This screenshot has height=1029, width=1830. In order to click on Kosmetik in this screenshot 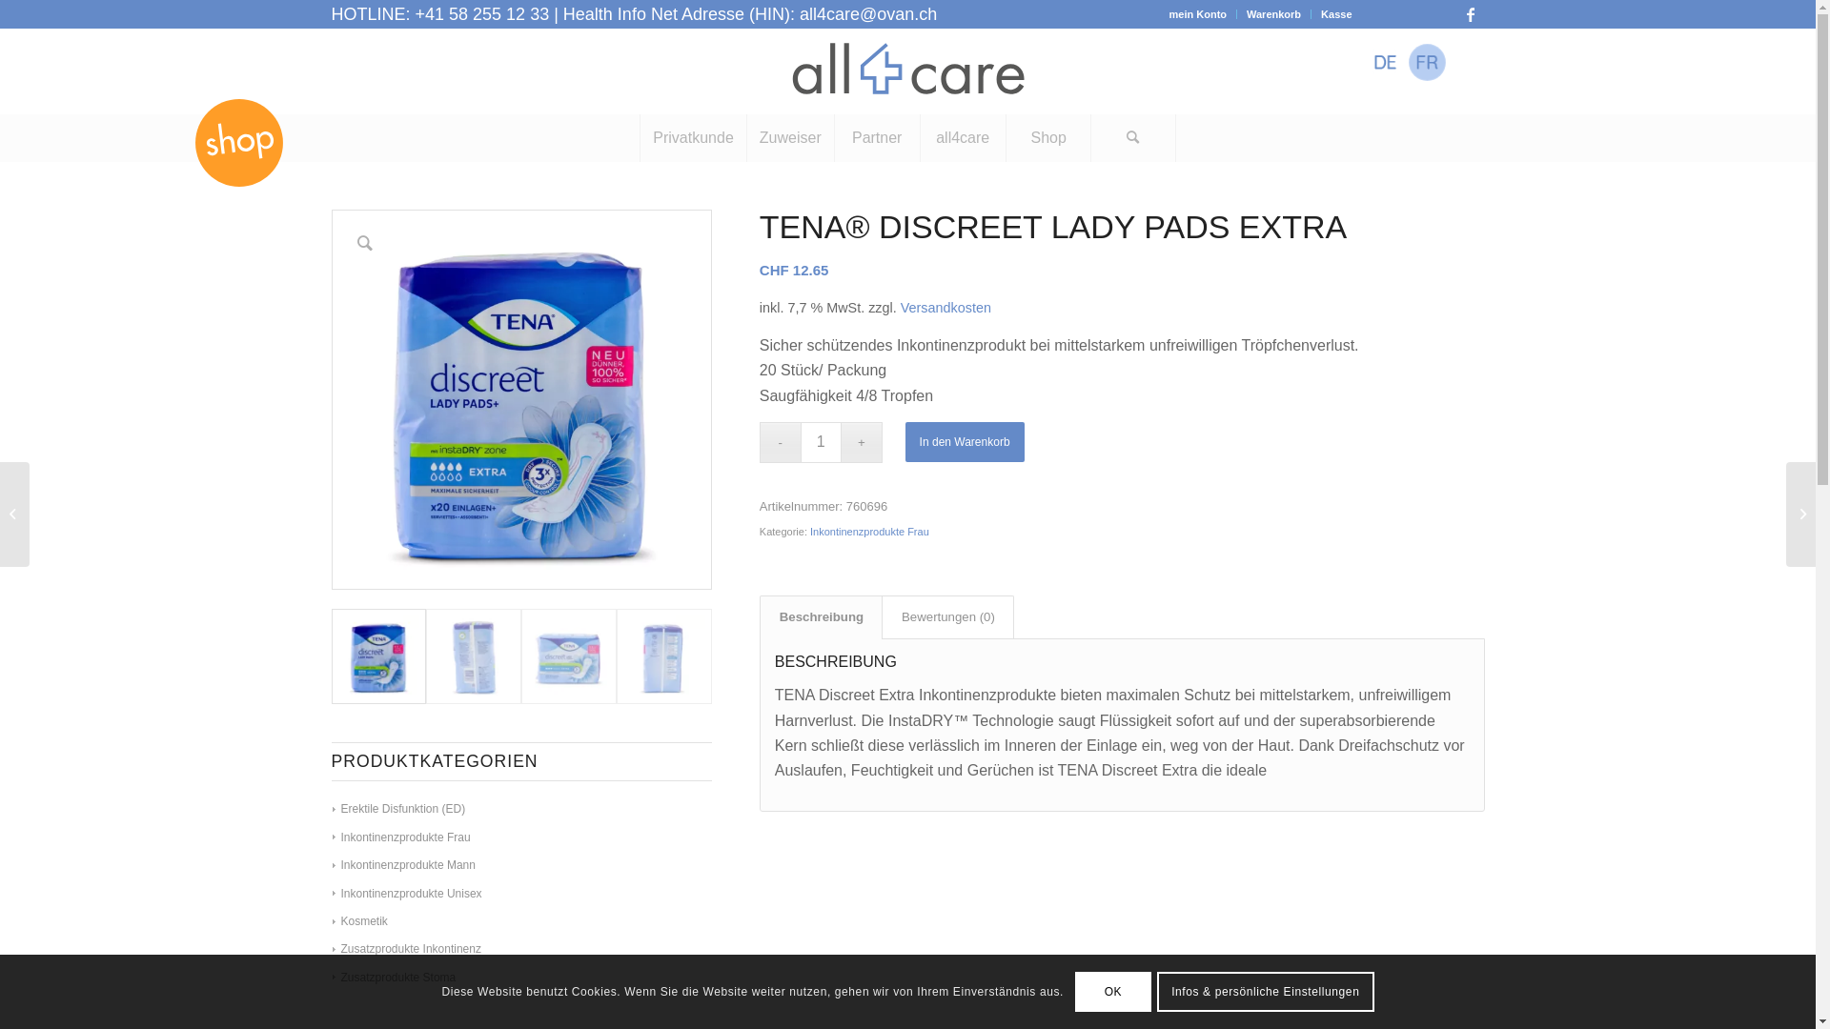, I will do `click(359, 921)`.